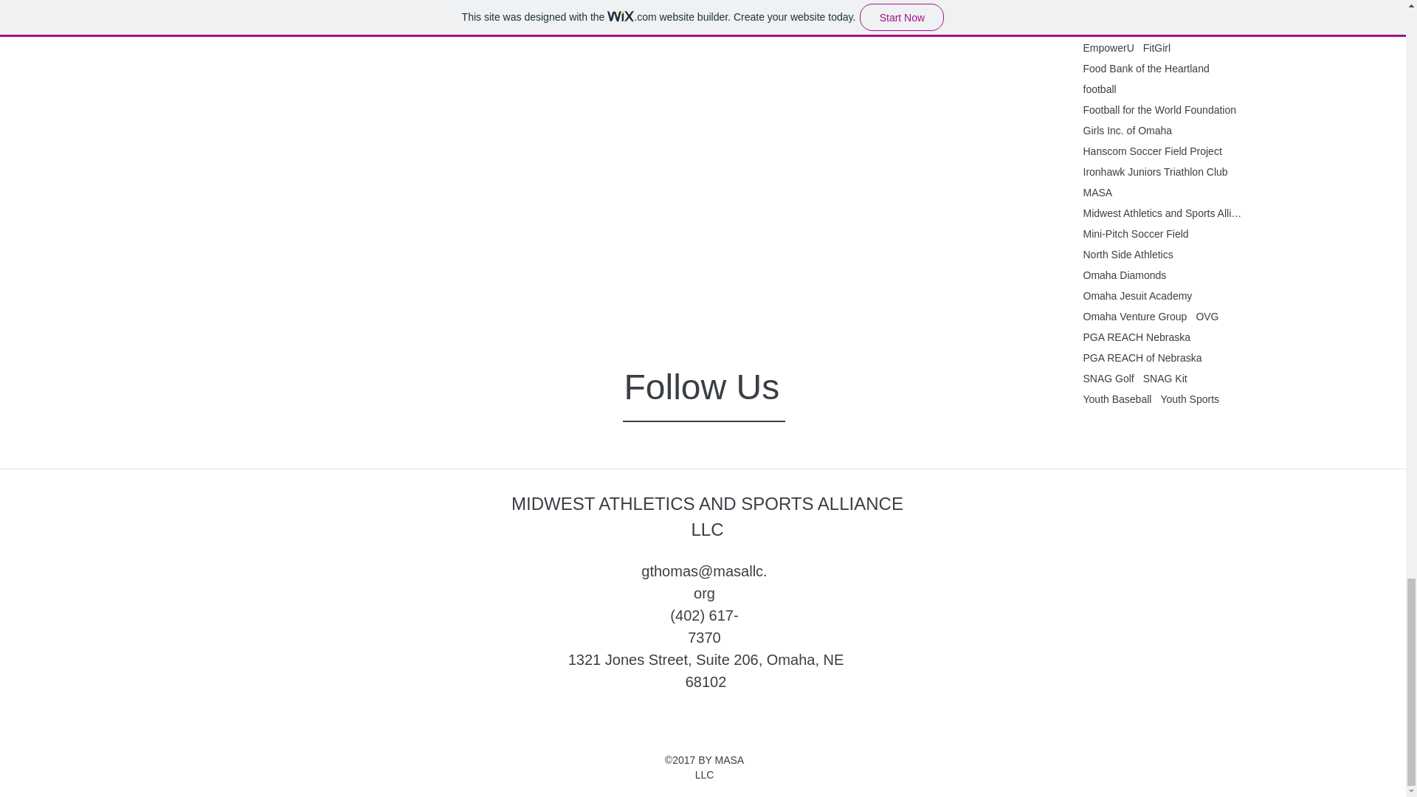 The height and width of the screenshot is (797, 1417). What do you see at coordinates (1147, 69) in the screenshot?
I see `Food Bank of the Heartland` at bounding box center [1147, 69].